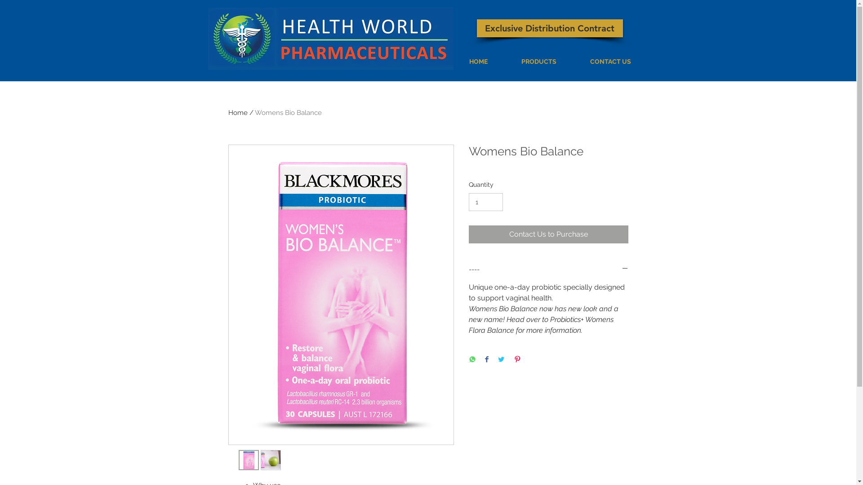 The width and height of the screenshot is (863, 485). What do you see at coordinates (610, 62) in the screenshot?
I see `CONTACT US` at bounding box center [610, 62].